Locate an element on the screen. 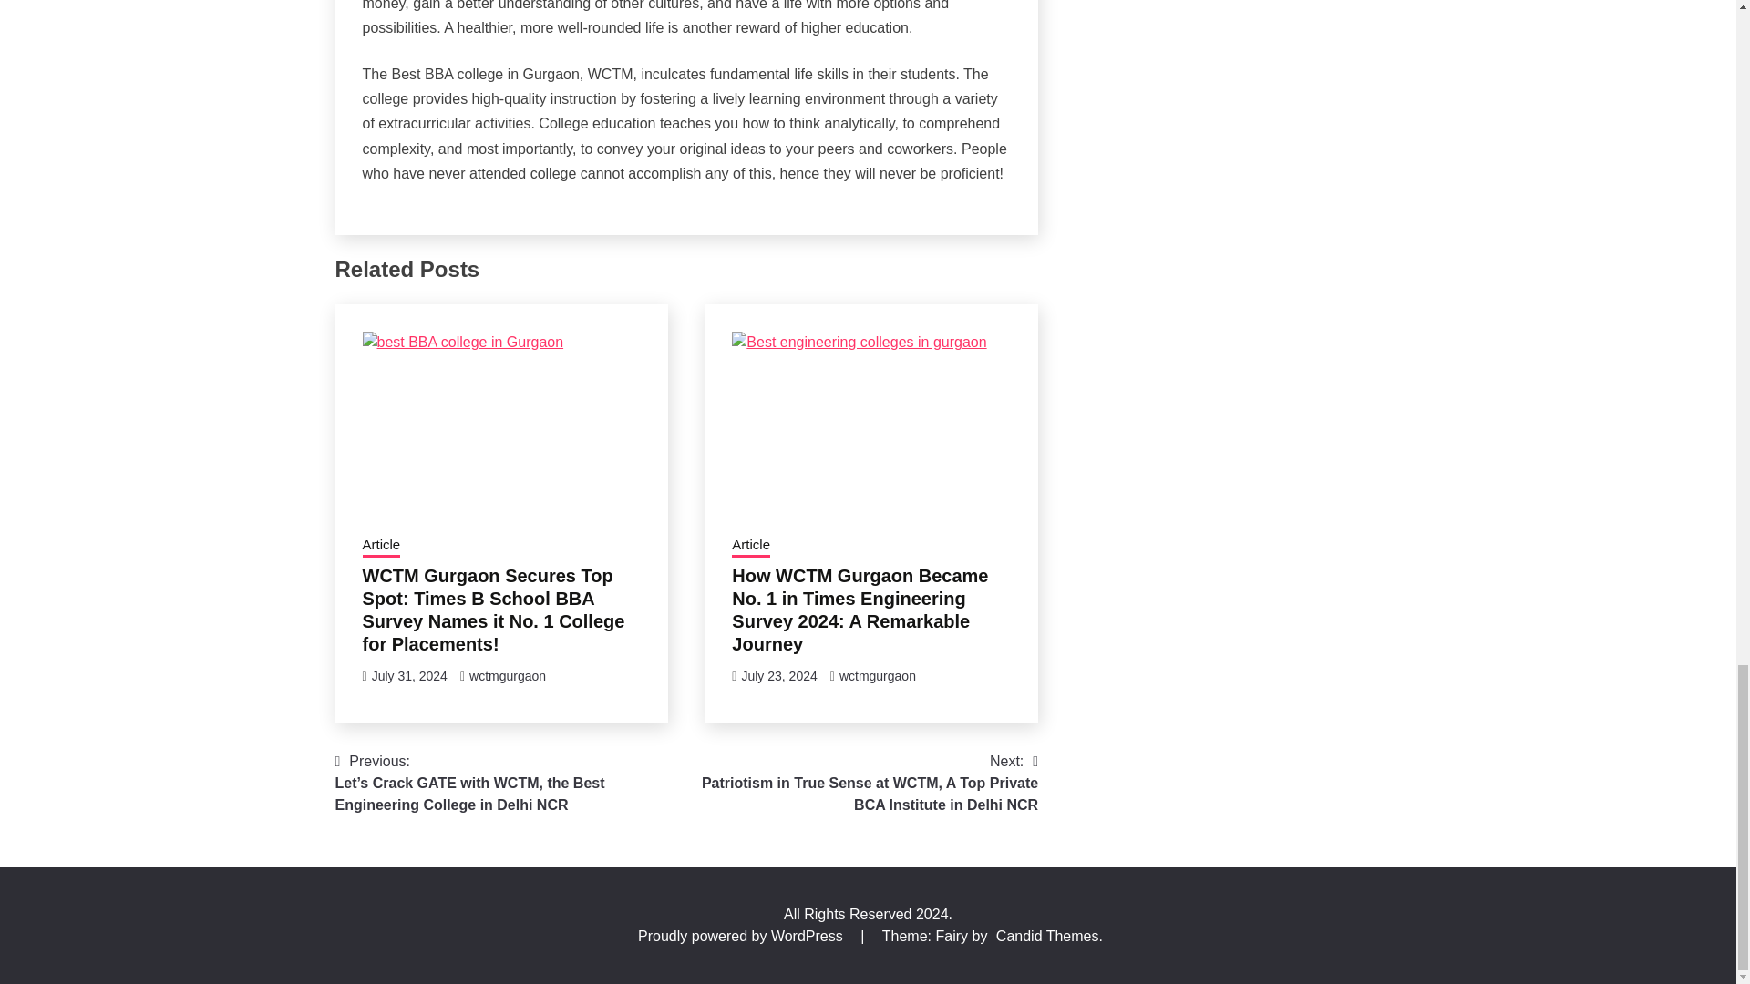  Article is located at coordinates (750, 547).